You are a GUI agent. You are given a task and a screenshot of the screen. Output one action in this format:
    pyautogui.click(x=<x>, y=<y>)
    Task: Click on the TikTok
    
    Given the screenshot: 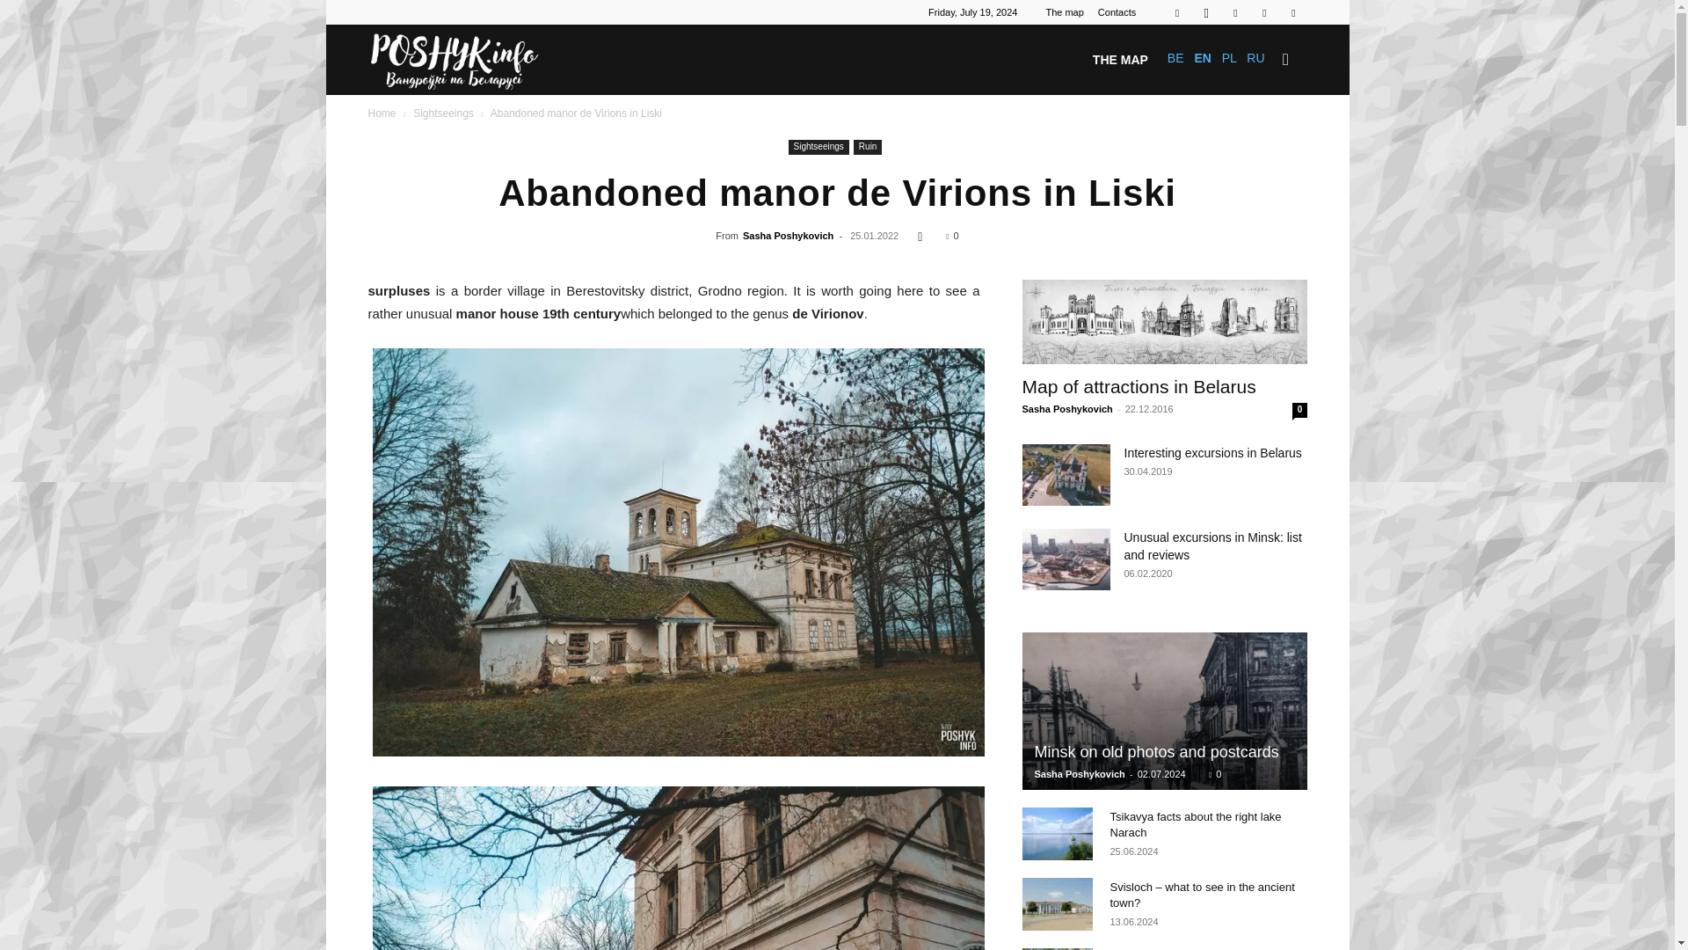 What is the action you would take?
    pyautogui.click(x=1235, y=12)
    